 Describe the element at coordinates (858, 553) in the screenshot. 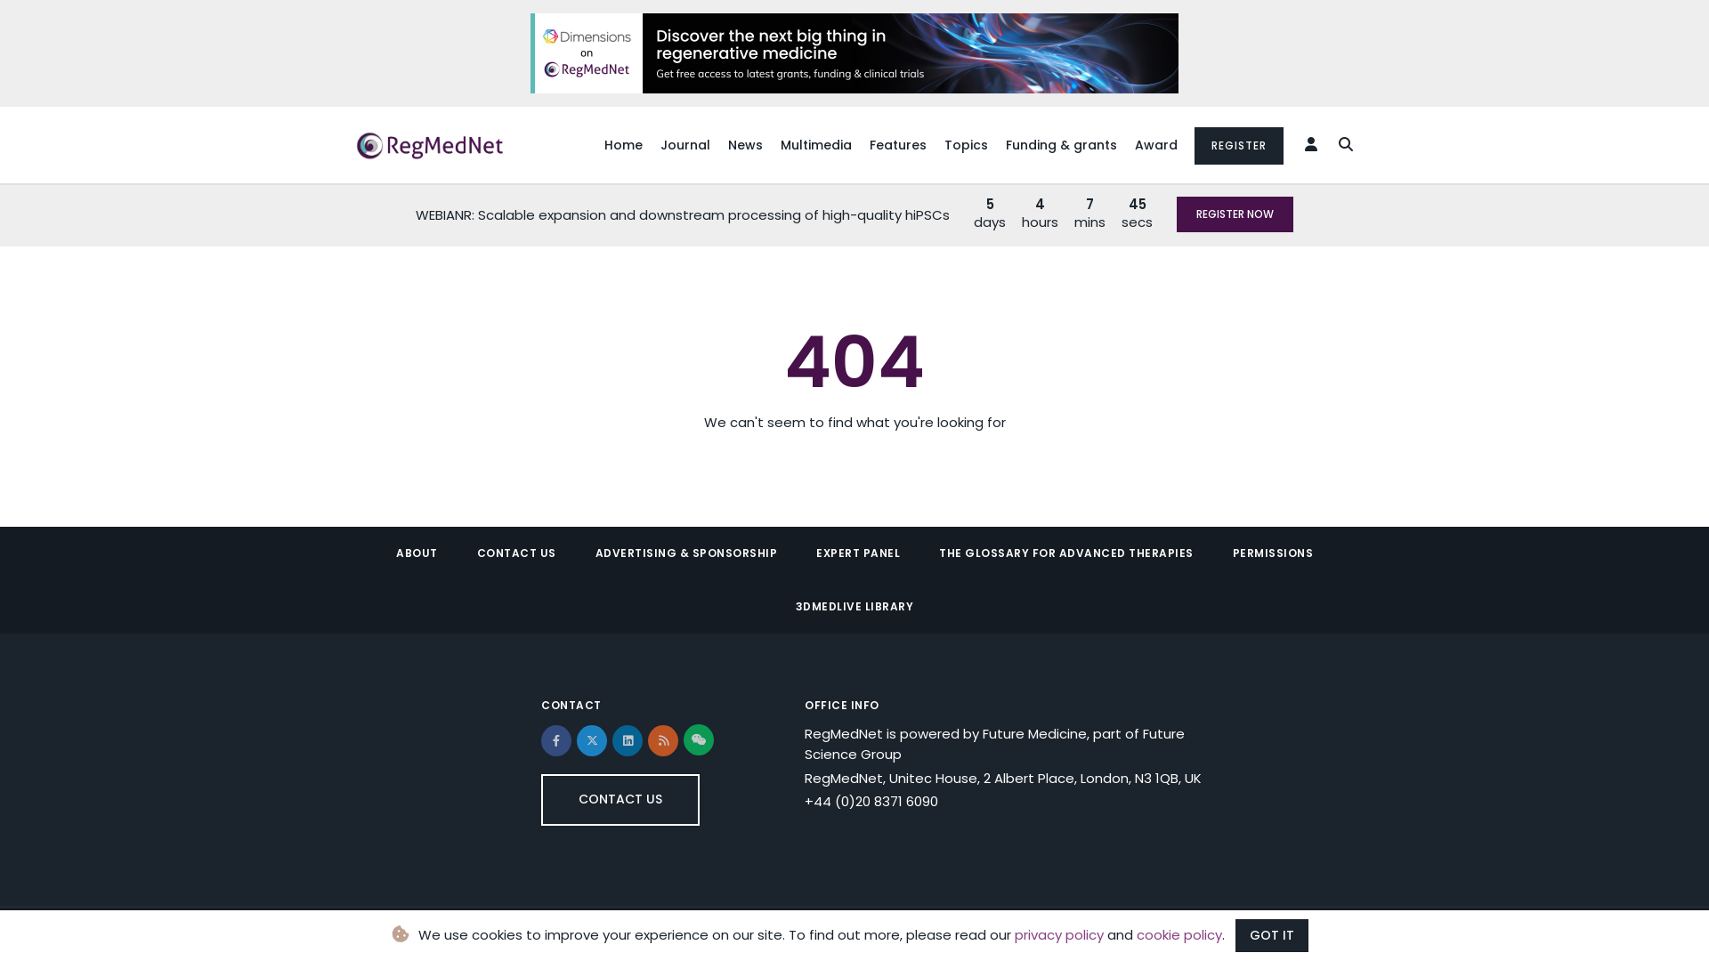

I see `EXPERT PANEL` at that location.